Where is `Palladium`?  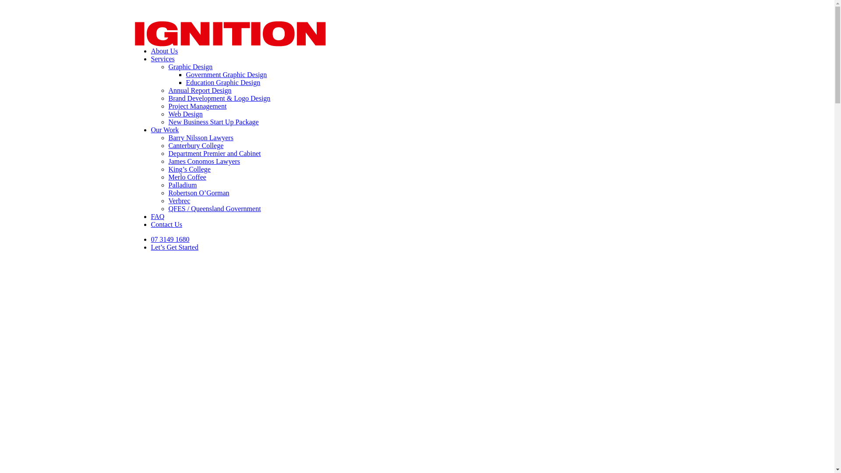 Palladium is located at coordinates (182, 185).